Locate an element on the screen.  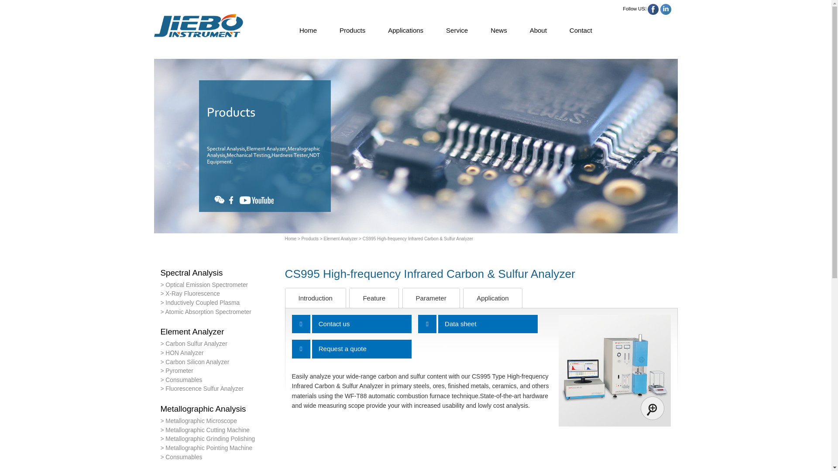
Metallographic Pointing Machine is located at coordinates (220, 448).